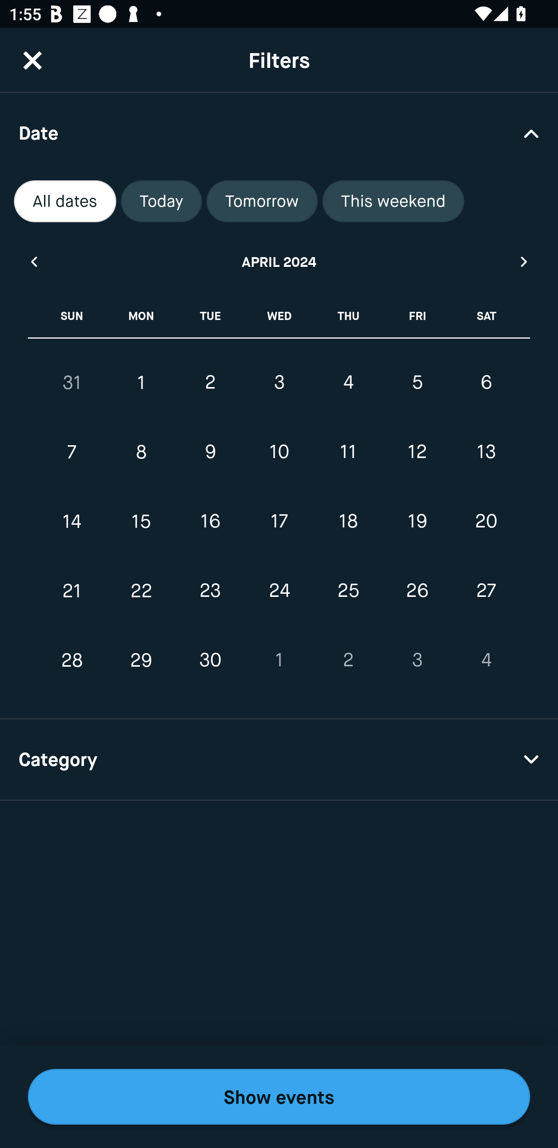 This screenshot has height=1148, width=558. What do you see at coordinates (210, 590) in the screenshot?
I see `23` at bounding box center [210, 590].